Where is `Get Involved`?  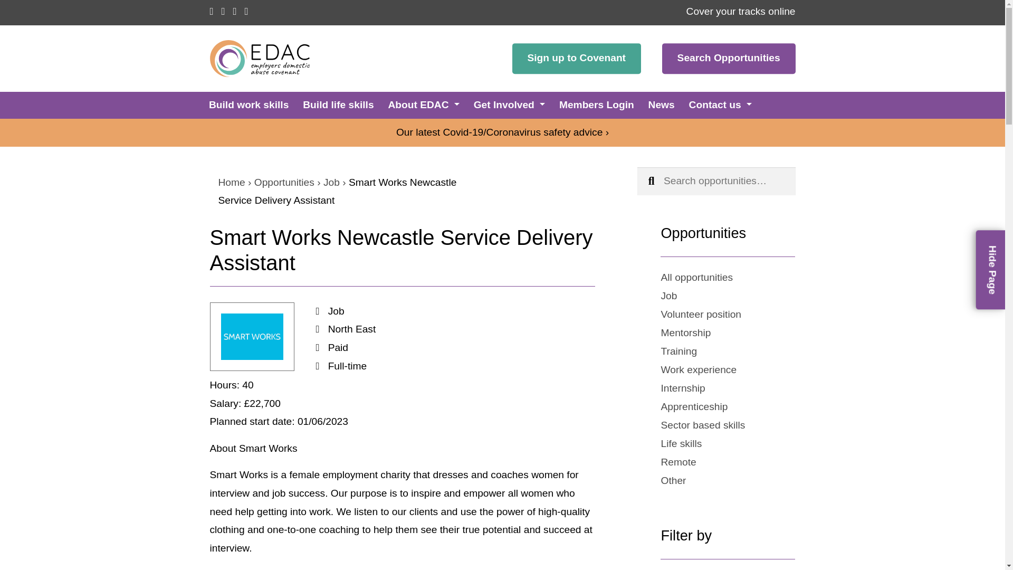
Get Involved is located at coordinates (509, 104).